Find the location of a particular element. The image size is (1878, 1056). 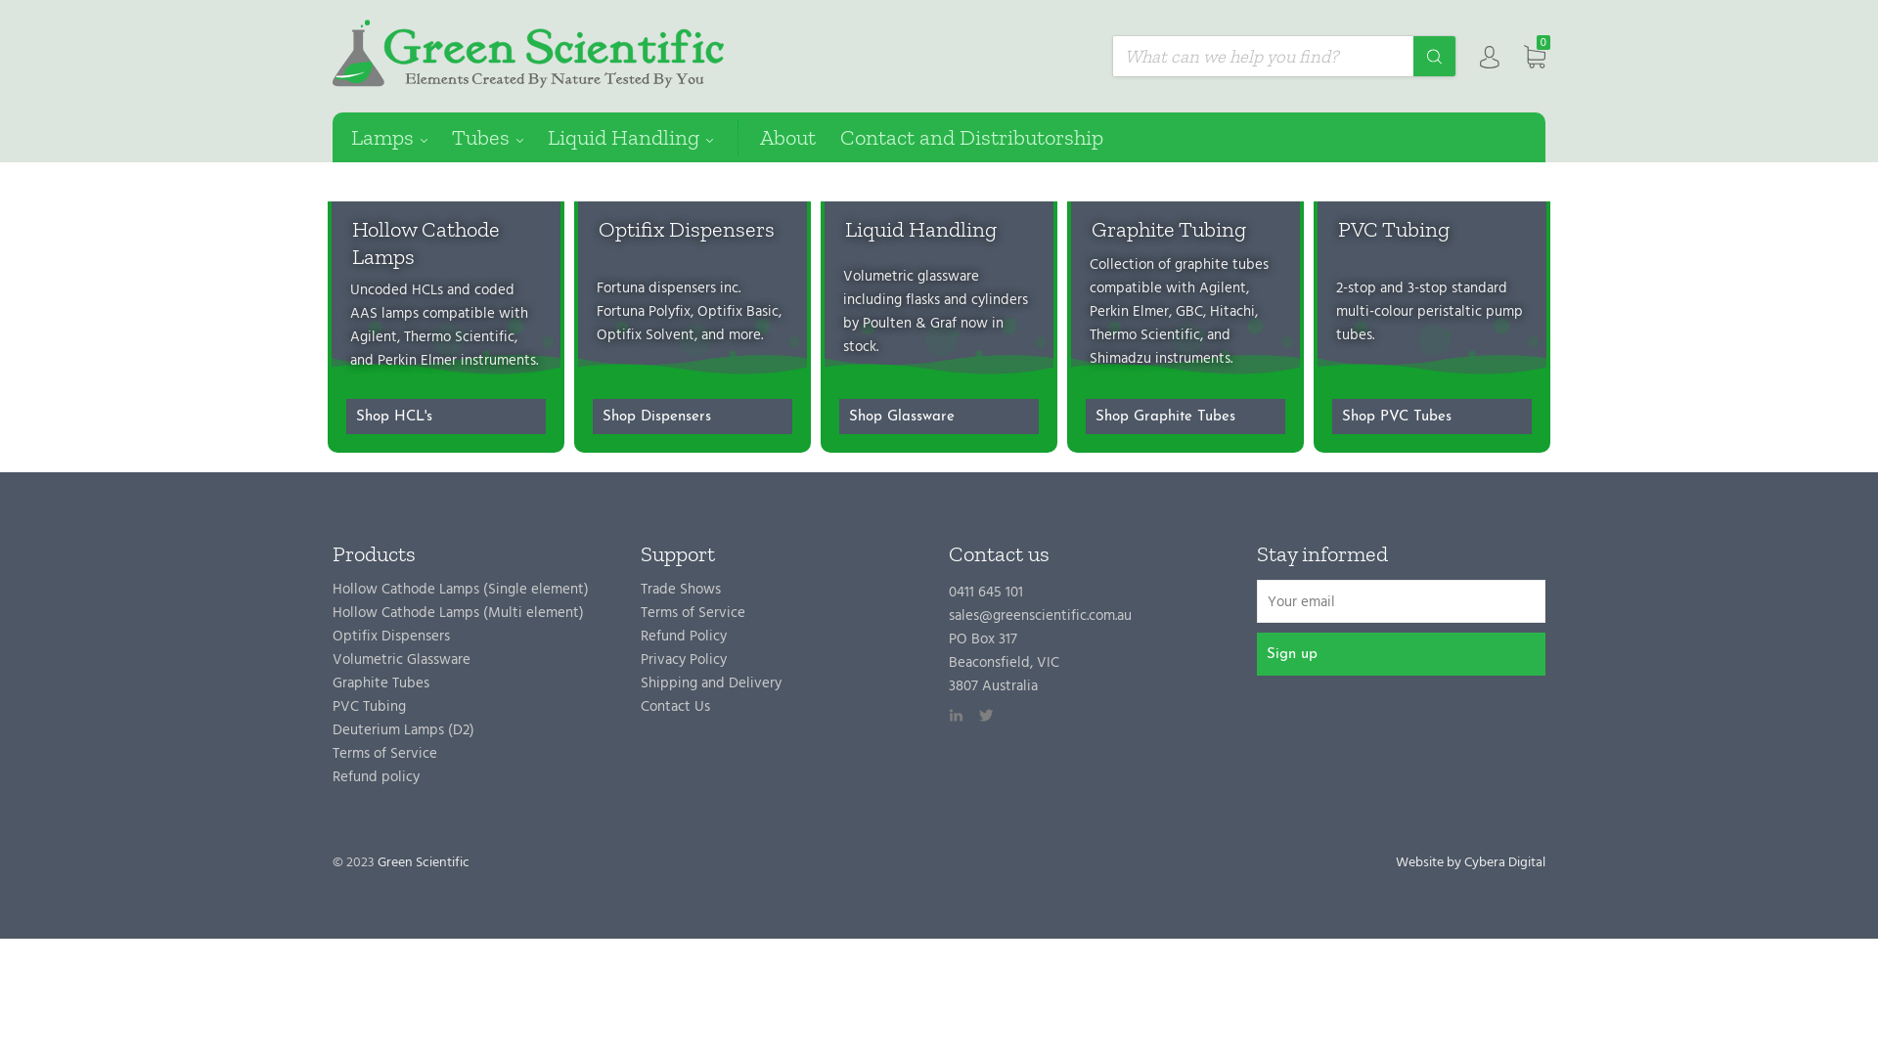

Lamps is located at coordinates (401, 137).